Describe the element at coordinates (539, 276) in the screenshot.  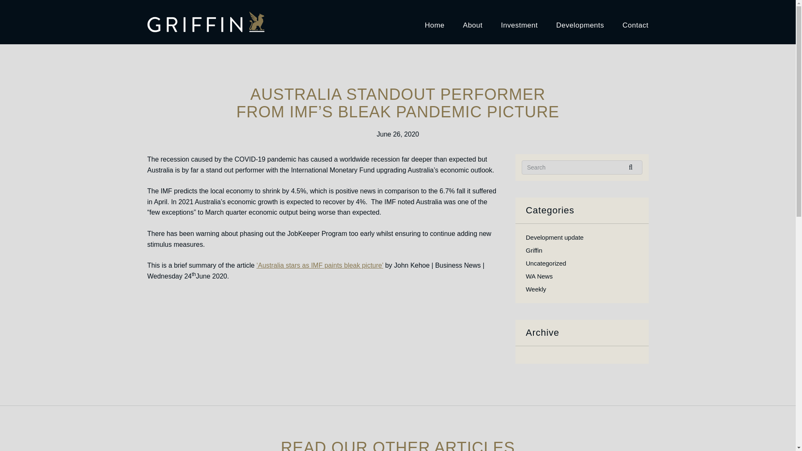
I see `WA News` at that location.